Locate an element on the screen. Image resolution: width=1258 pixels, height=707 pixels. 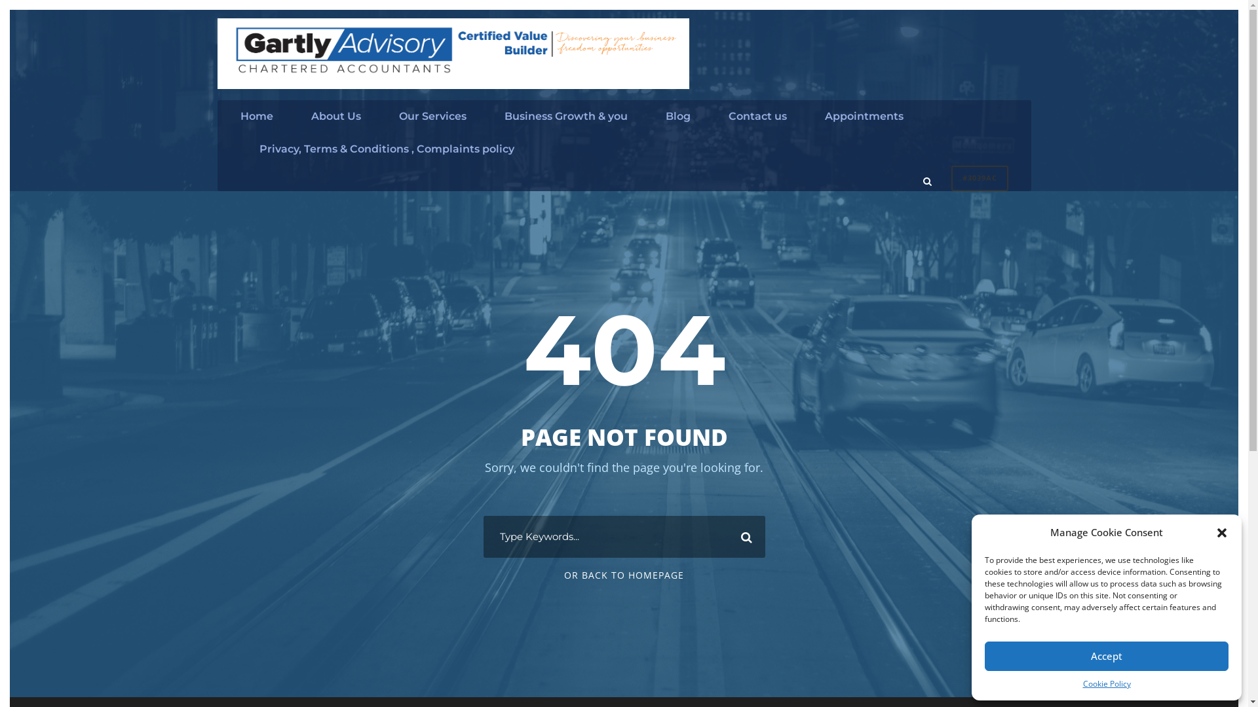
Business Growth & you is located at coordinates (566, 124).